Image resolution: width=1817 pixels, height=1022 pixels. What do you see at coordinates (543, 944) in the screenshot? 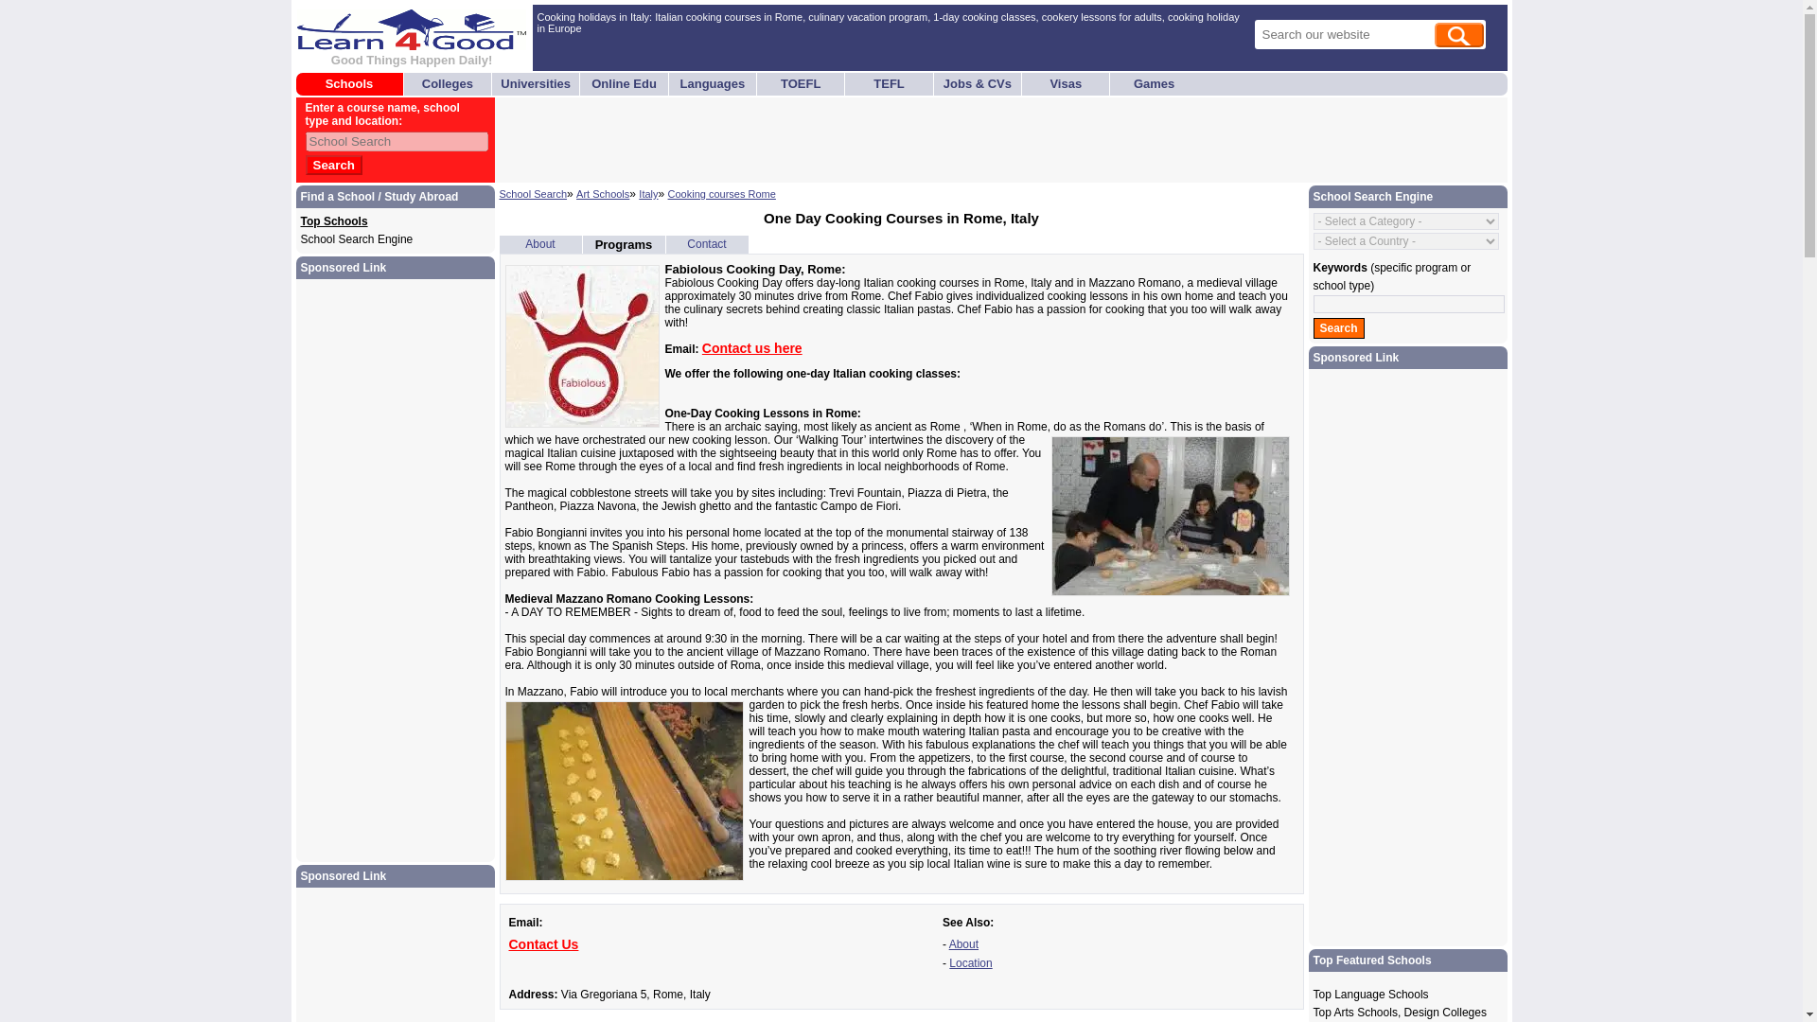
I see `Contact Us` at bounding box center [543, 944].